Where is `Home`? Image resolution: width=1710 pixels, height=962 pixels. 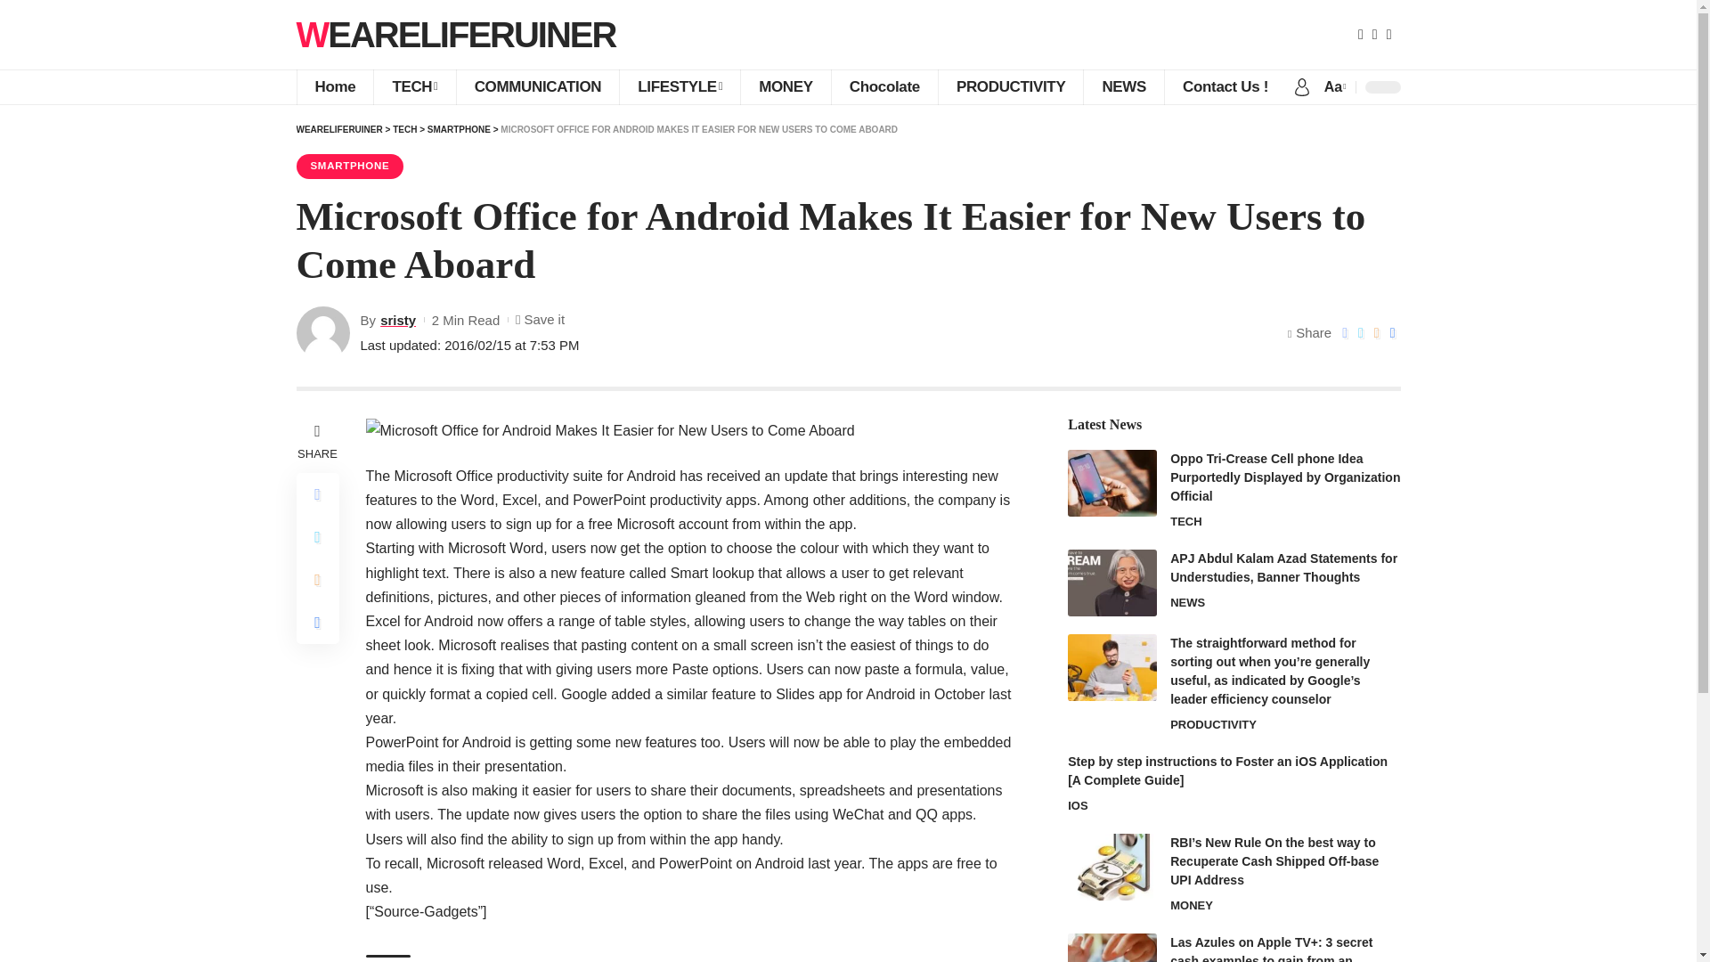 Home is located at coordinates (334, 86).